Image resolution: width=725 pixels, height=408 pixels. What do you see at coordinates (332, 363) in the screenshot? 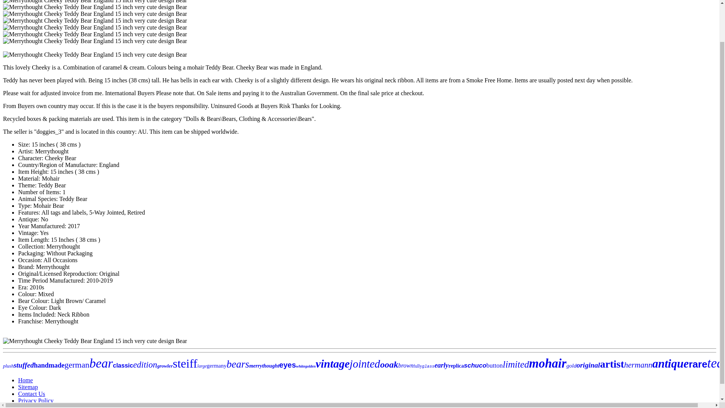
I see `vintage` at bounding box center [332, 363].